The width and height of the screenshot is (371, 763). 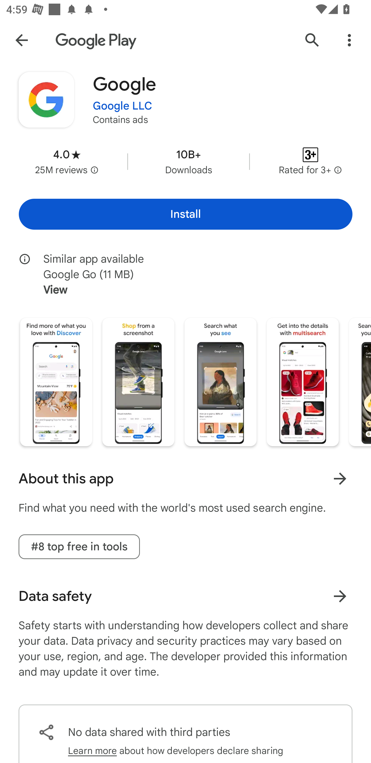 What do you see at coordinates (185, 479) in the screenshot?
I see `About this app Learn more About this app` at bounding box center [185, 479].